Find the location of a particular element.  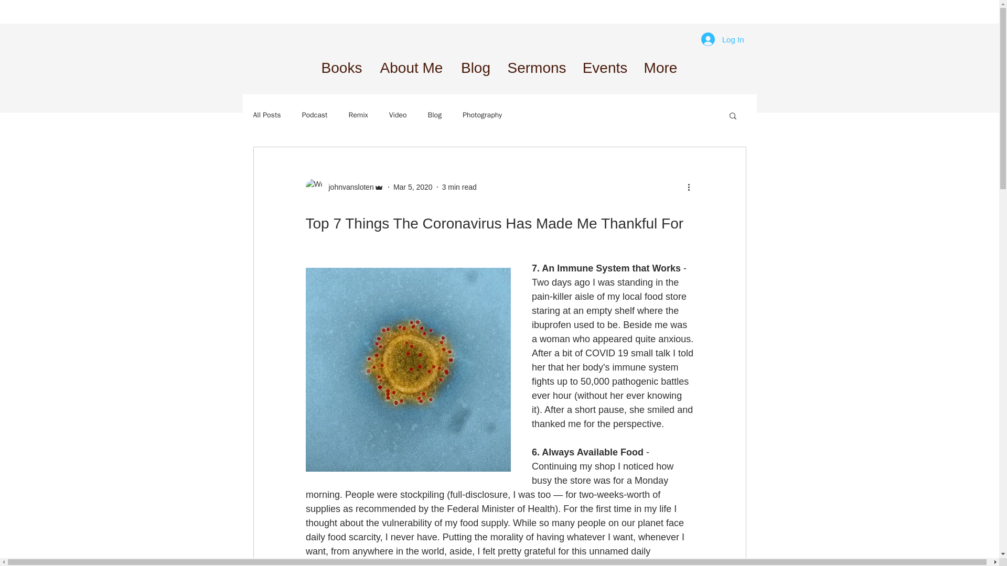

Video is located at coordinates (398, 115).